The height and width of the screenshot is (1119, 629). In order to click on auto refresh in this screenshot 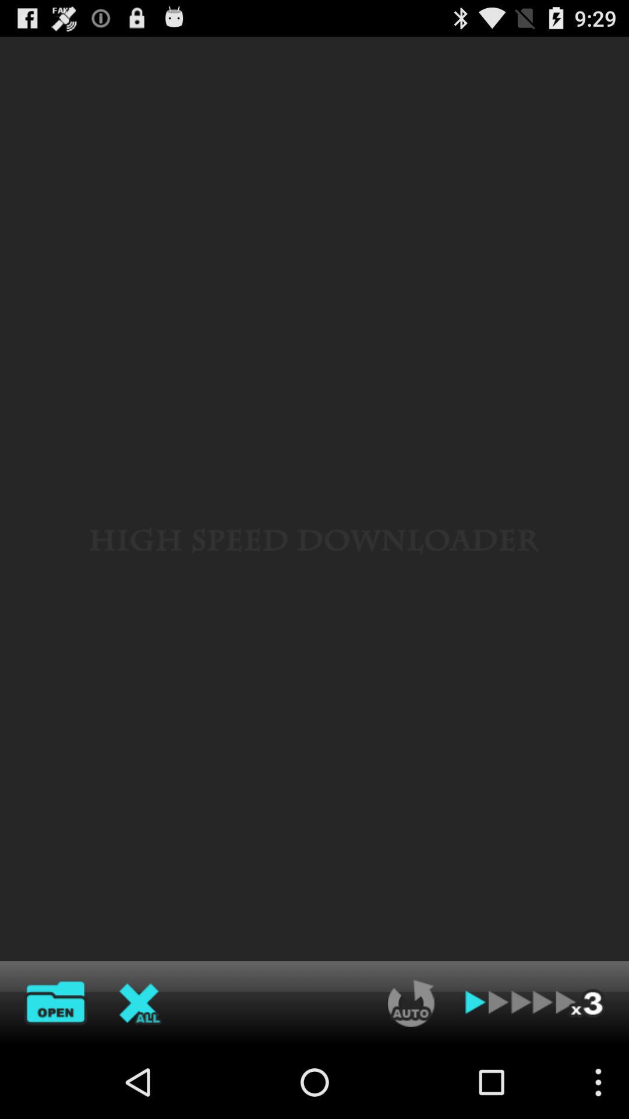, I will do `click(411, 1003)`.